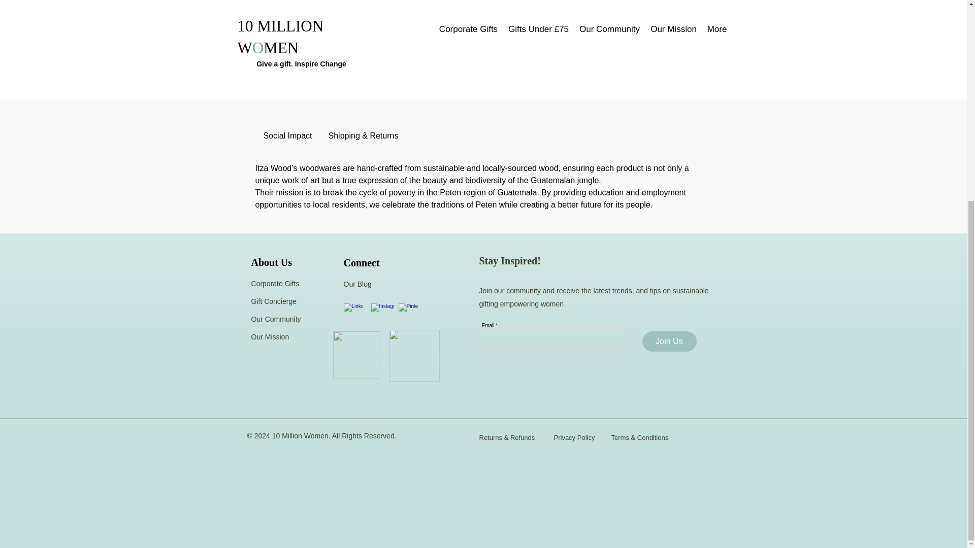 Image resolution: width=975 pixels, height=548 pixels. Describe the element at coordinates (364, 136) in the screenshot. I see `Use right and left arrows to navigate between tabs` at that location.